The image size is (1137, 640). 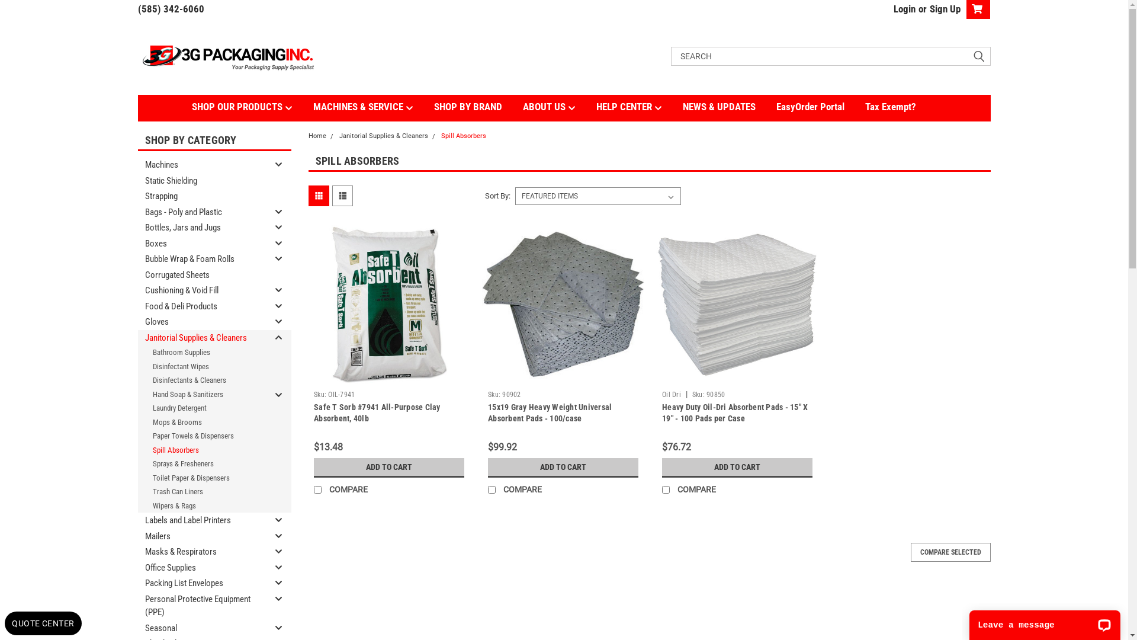 I want to click on Cushioning & Void Fill, so click(x=203, y=290).